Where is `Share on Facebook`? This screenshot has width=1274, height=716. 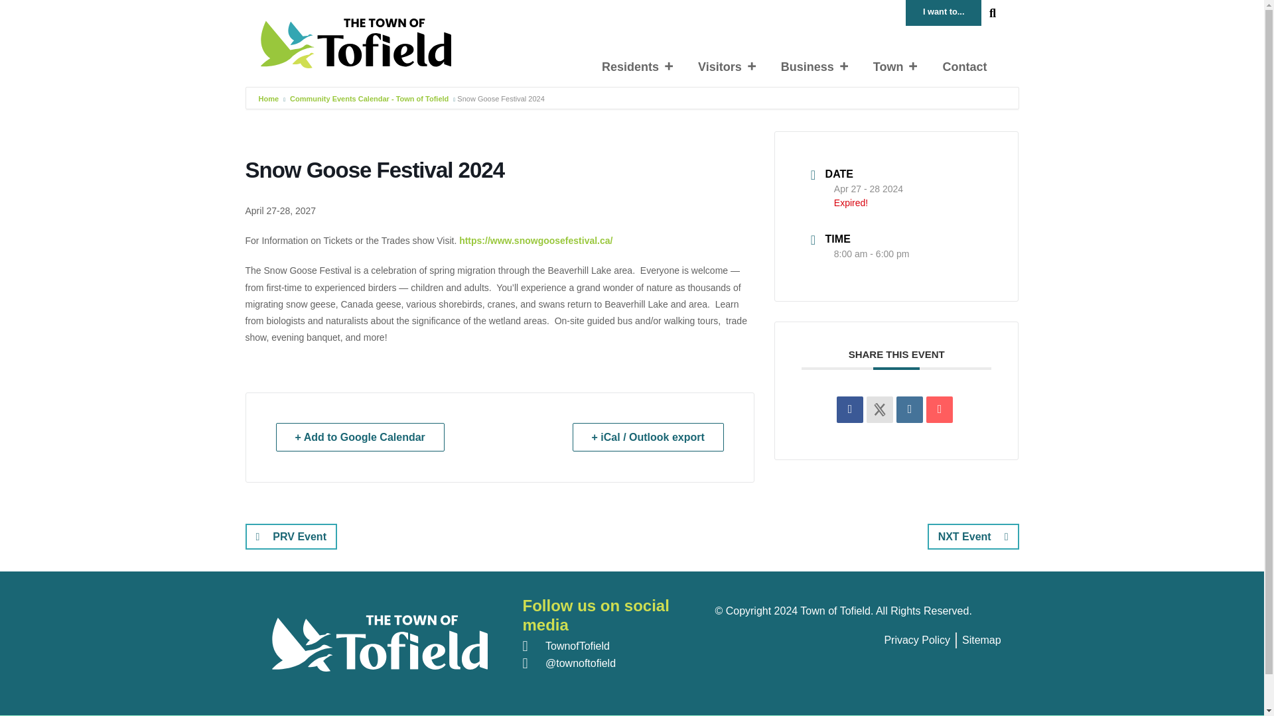 Share on Facebook is located at coordinates (850, 410).